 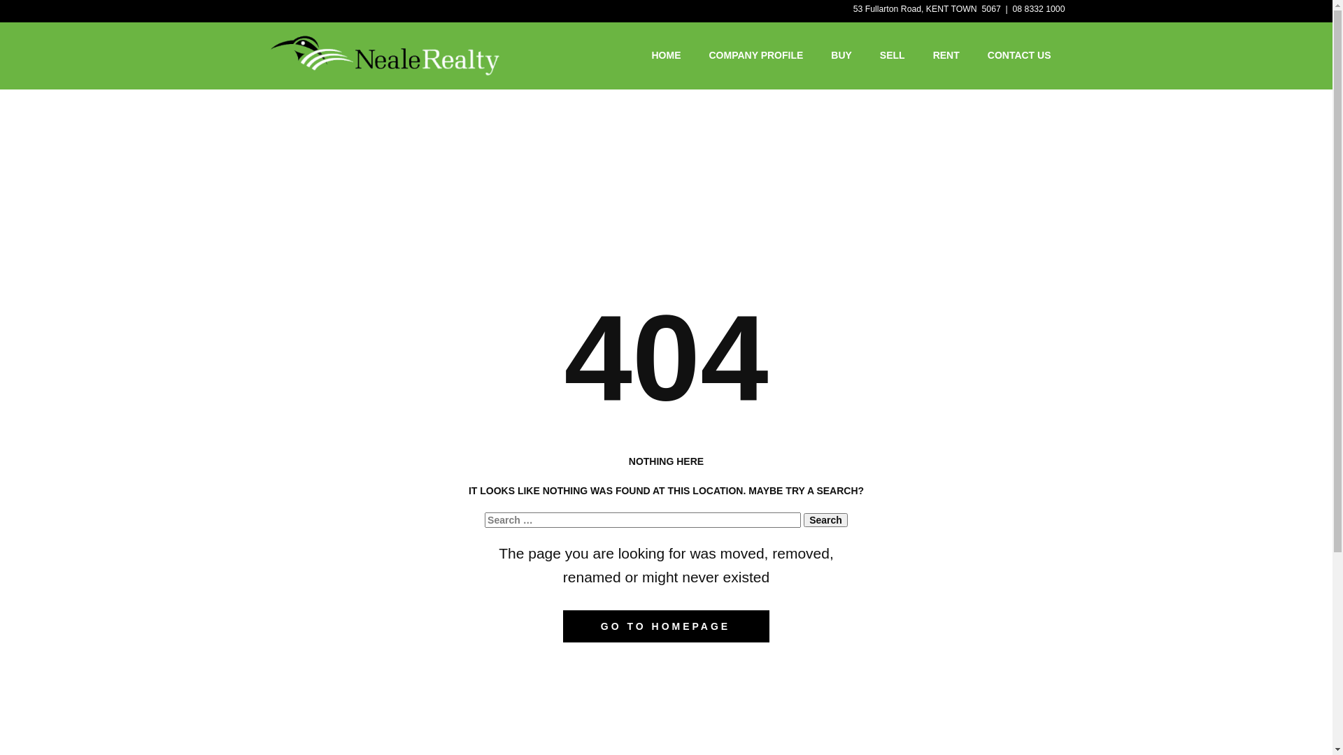 I want to click on CONTACT US, so click(x=1020, y=55).